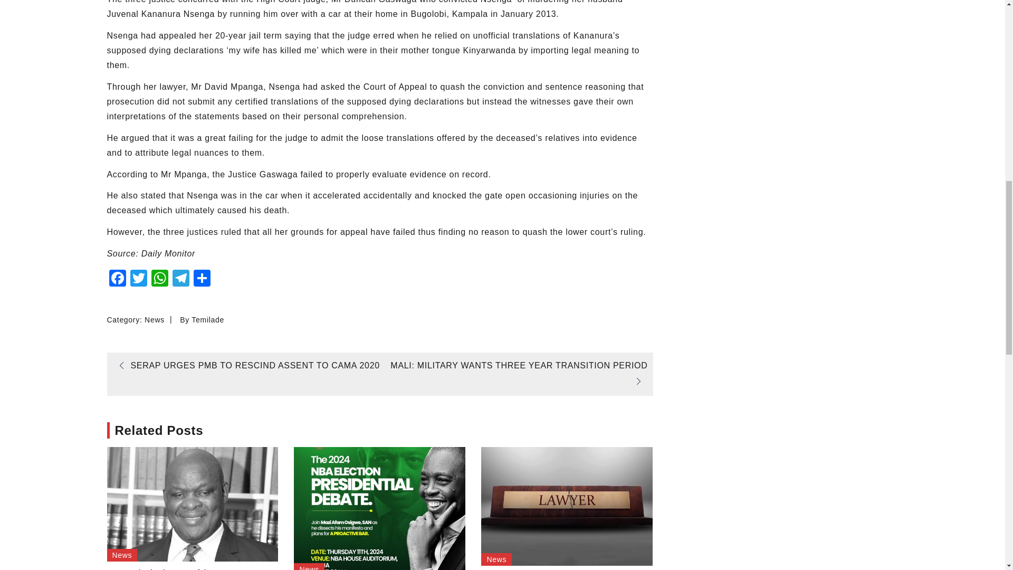  I want to click on Facebook, so click(117, 279).